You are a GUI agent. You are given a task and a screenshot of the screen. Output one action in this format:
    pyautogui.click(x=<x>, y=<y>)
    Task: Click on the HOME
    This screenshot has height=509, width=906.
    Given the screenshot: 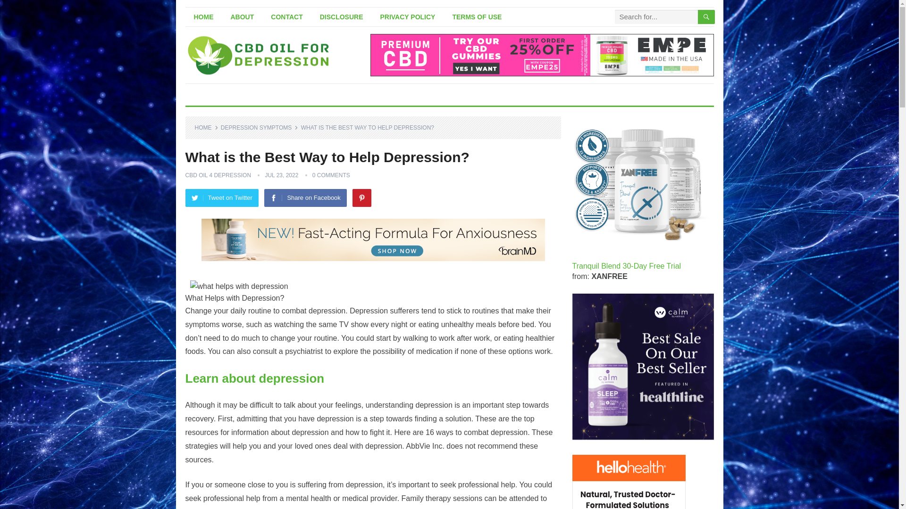 What is the action you would take?
    pyautogui.click(x=206, y=127)
    